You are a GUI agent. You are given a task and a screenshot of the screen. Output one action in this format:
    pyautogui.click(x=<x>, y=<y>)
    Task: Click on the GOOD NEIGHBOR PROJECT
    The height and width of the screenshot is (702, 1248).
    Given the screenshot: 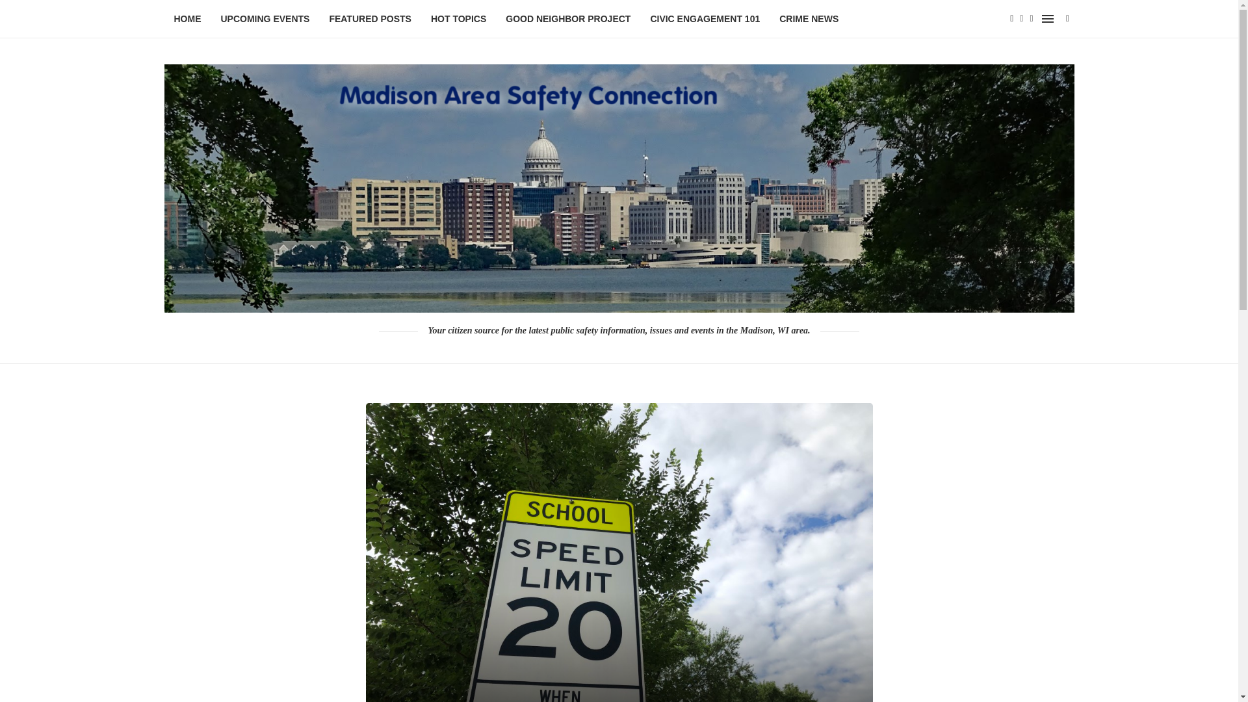 What is the action you would take?
    pyautogui.click(x=567, y=19)
    